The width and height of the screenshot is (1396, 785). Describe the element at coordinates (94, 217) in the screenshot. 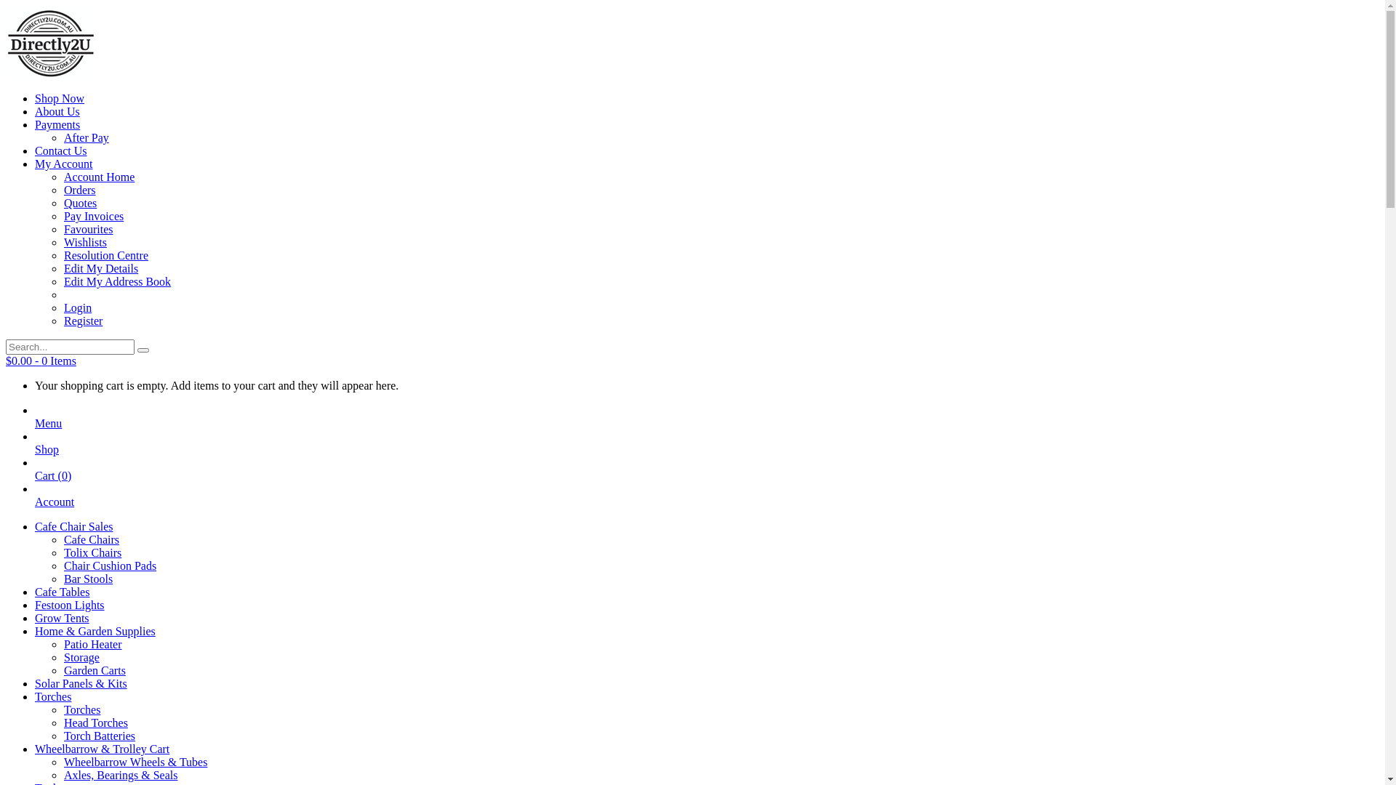

I see `Pay Invoices` at that location.